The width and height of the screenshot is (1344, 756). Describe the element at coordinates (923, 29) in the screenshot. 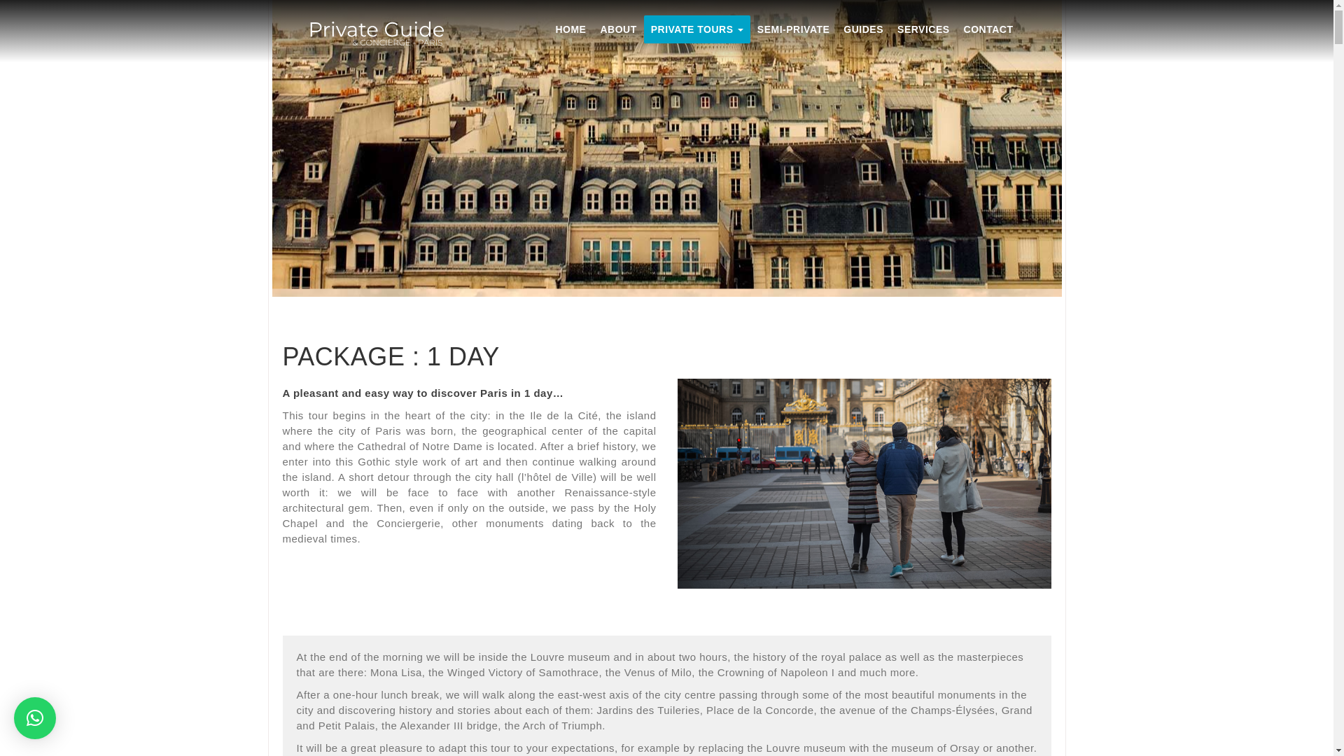

I see `SERVICES` at that location.